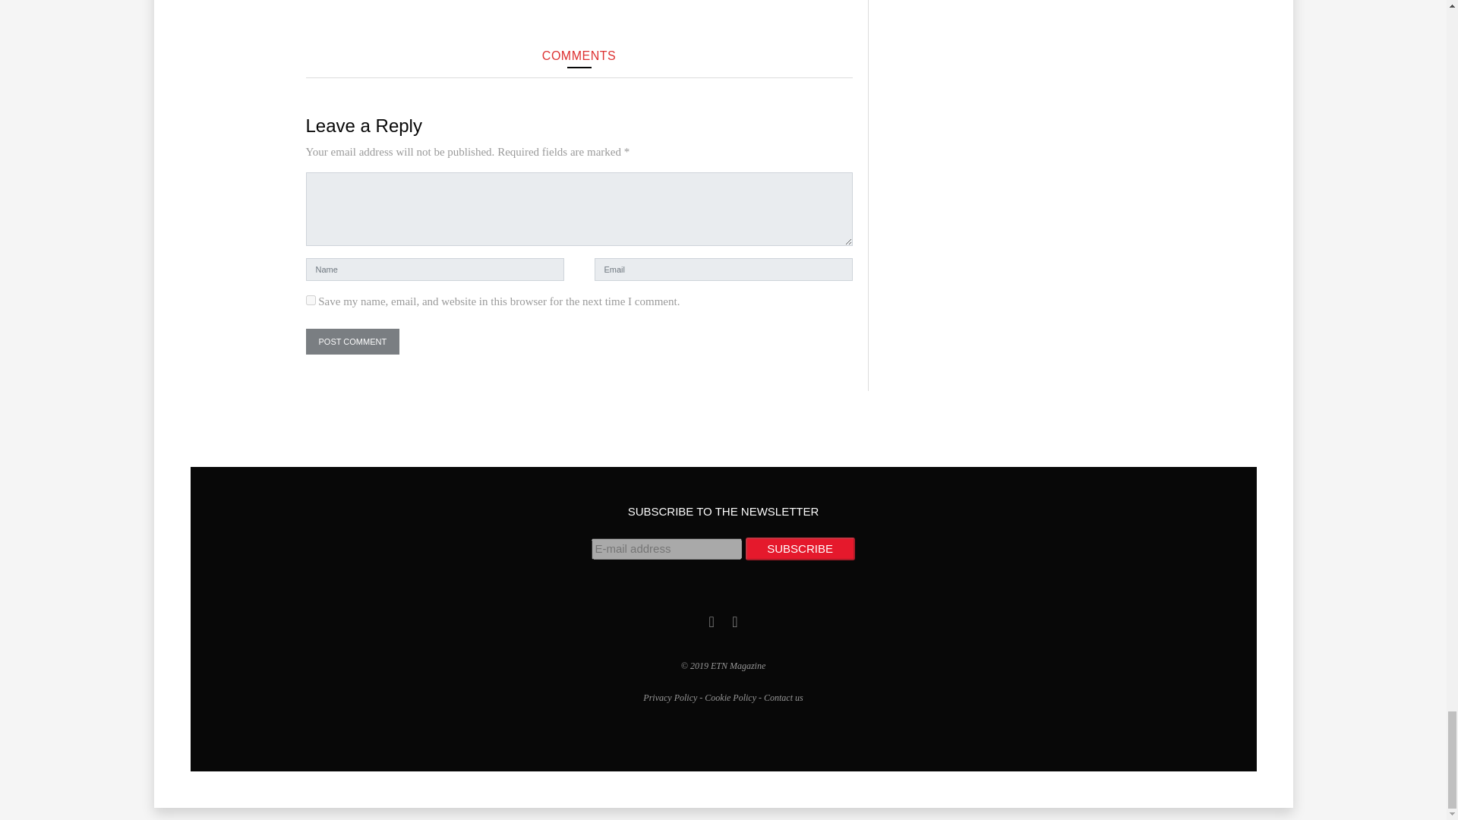 This screenshot has width=1458, height=820. Describe the element at coordinates (800, 548) in the screenshot. I see `SUBSCRIBE` at that location.